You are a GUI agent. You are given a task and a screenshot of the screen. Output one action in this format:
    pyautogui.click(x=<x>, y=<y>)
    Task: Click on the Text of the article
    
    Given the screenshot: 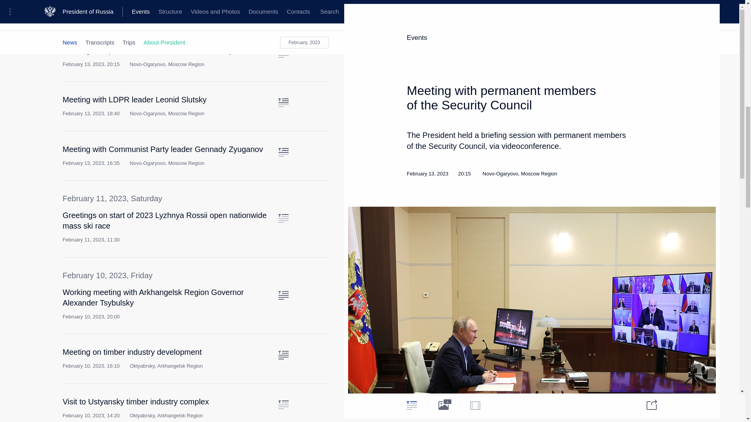 What is the action you would take?
    pyautogui.click(x=283, y=295)
    